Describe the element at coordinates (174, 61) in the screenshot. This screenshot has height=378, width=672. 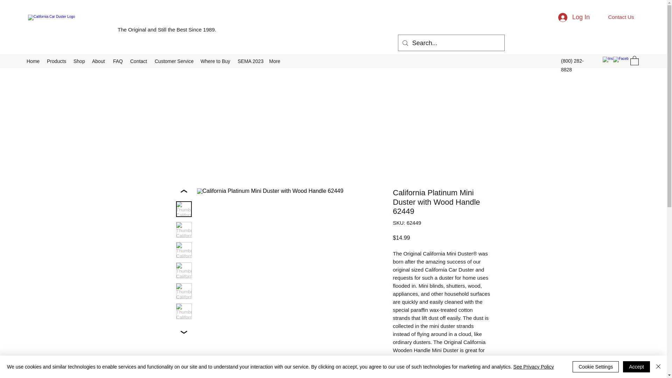
I see `Customer Service` at that location.